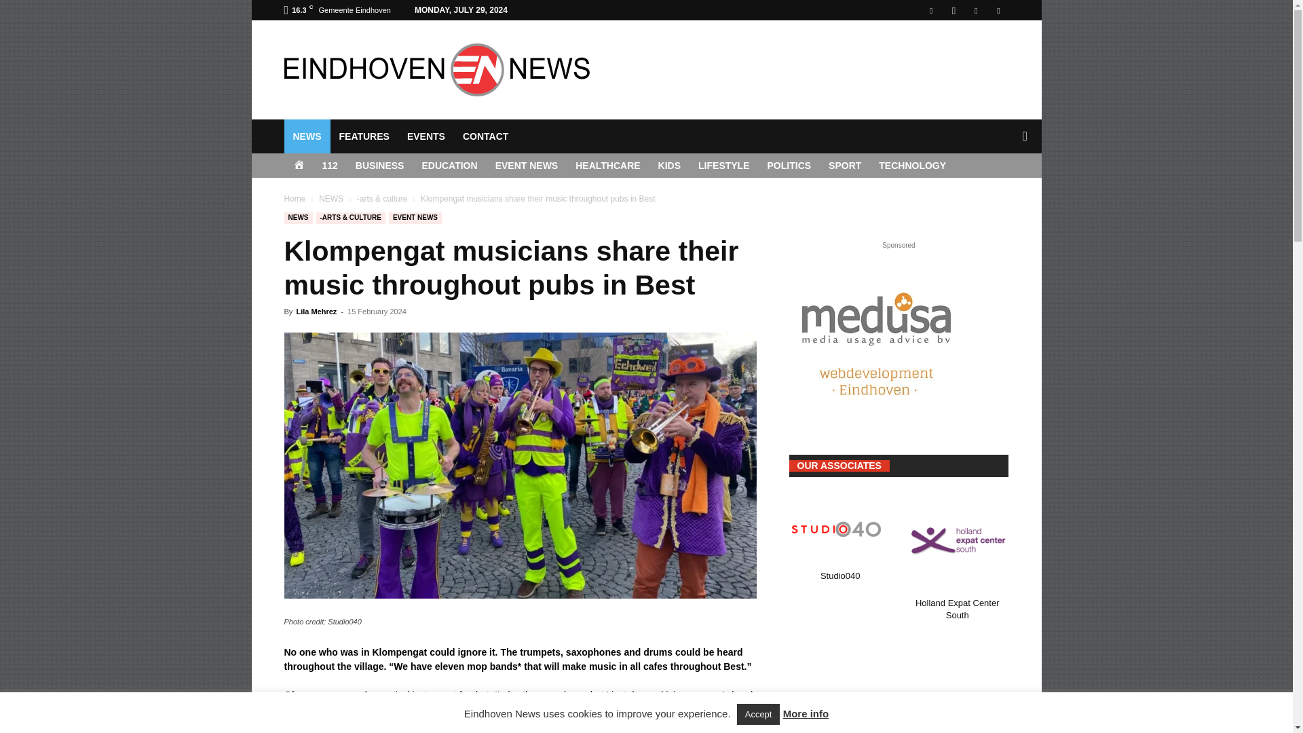 This screenshot has height=733, width=1303. What do you see at coordinates (330, 166) in the screenshot?
I see `112` at bounding box center [330, 166].